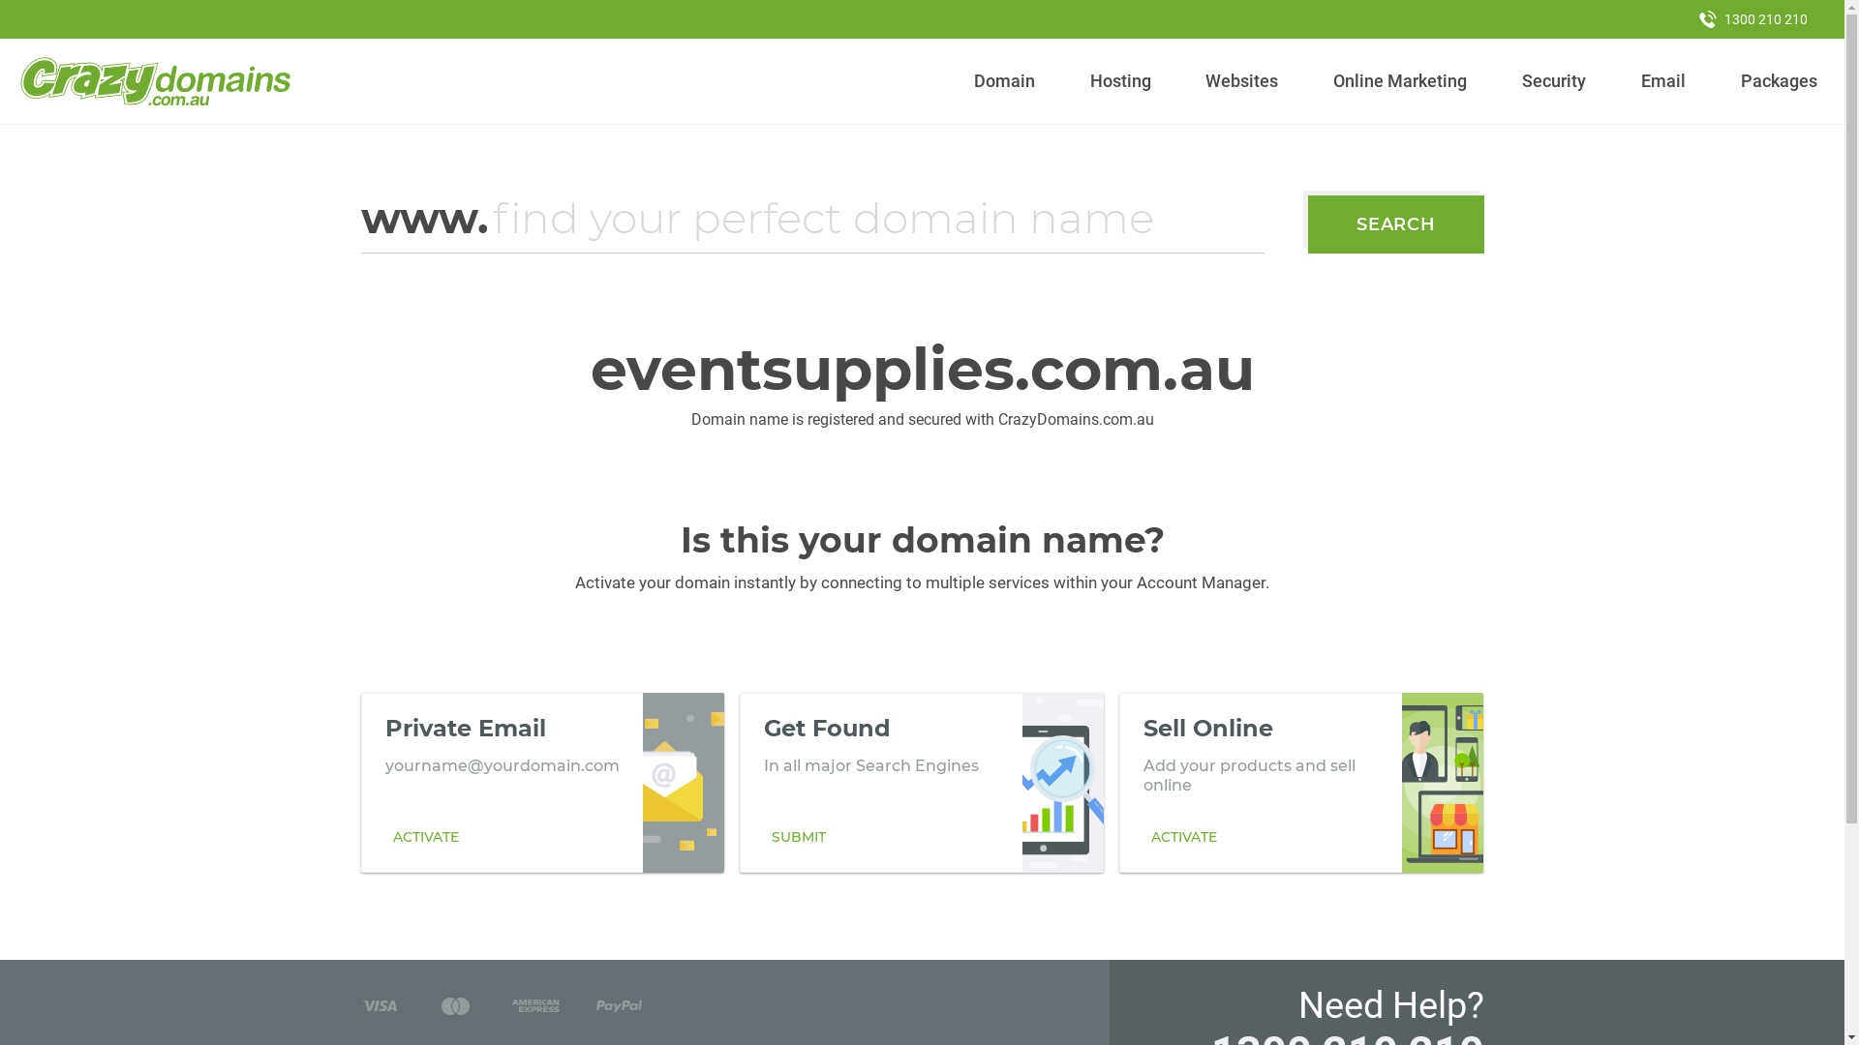  I want to click on Online Marketing, so click(1400, 81).